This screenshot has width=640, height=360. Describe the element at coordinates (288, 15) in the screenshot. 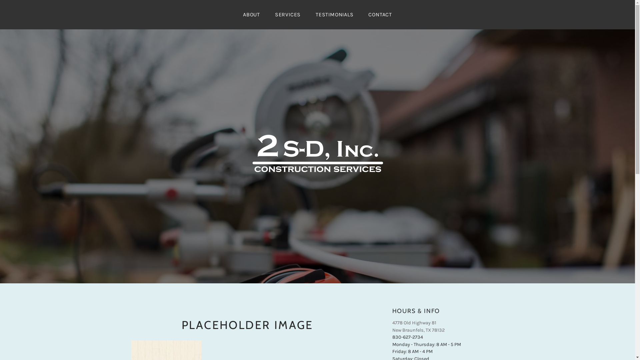

I see `SERVICES` at that location.